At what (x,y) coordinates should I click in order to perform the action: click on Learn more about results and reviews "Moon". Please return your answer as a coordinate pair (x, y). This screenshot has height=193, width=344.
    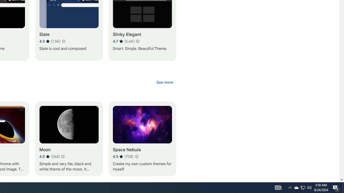
    Looking at the image, I should click on (63, 157).